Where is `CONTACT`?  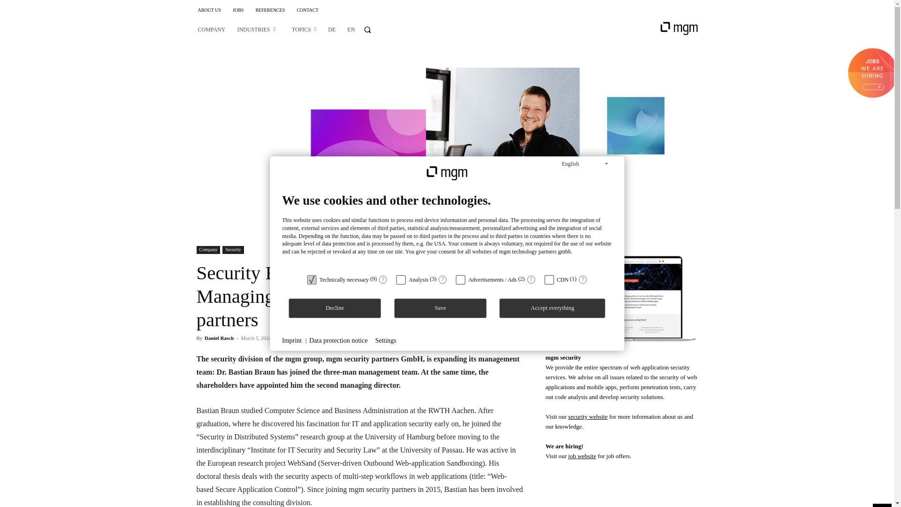
CONTACT is located at coordinates (307, 11).